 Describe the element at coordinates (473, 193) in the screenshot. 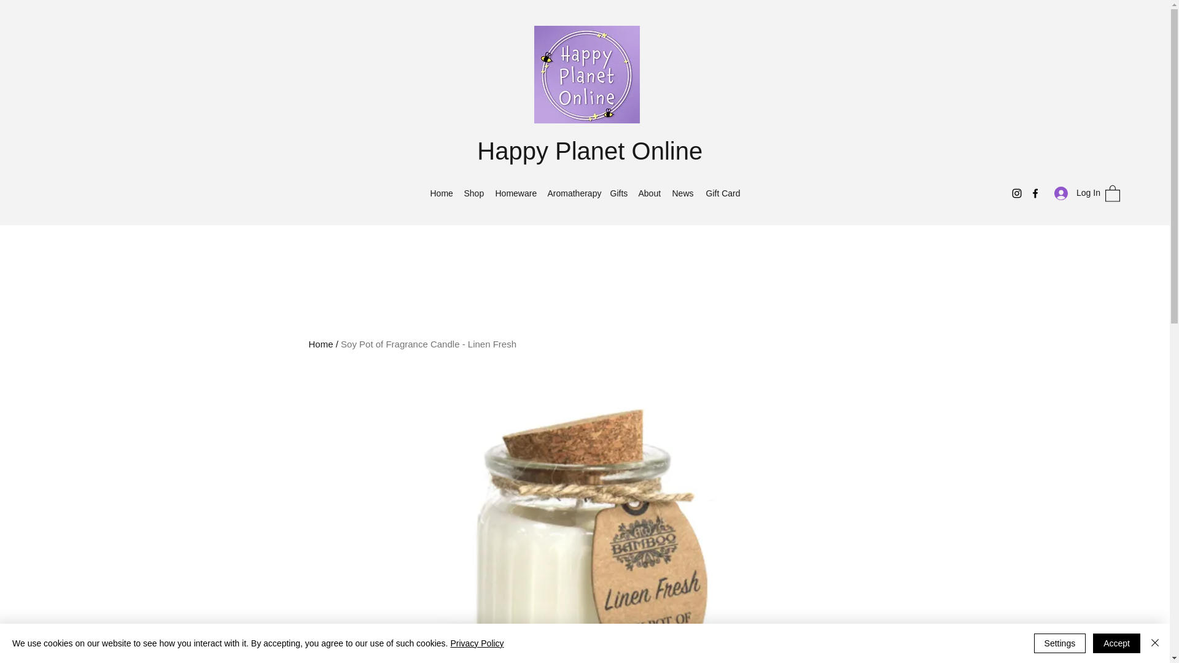

I see `Shop` at that location.